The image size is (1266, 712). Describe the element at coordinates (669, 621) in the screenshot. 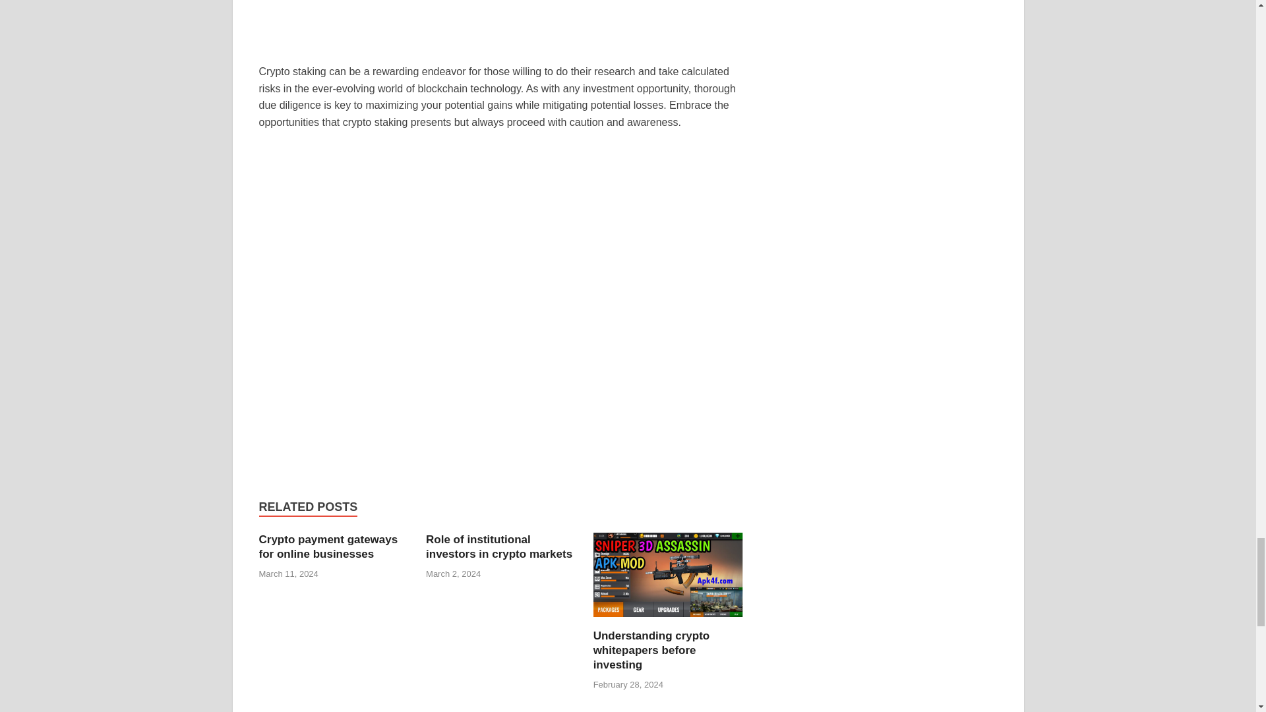

I see `Understanding crypto whitepapers before investing` at that location.